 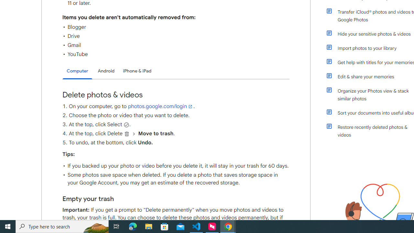 I want to click on Android, so click(x=106, y=71).